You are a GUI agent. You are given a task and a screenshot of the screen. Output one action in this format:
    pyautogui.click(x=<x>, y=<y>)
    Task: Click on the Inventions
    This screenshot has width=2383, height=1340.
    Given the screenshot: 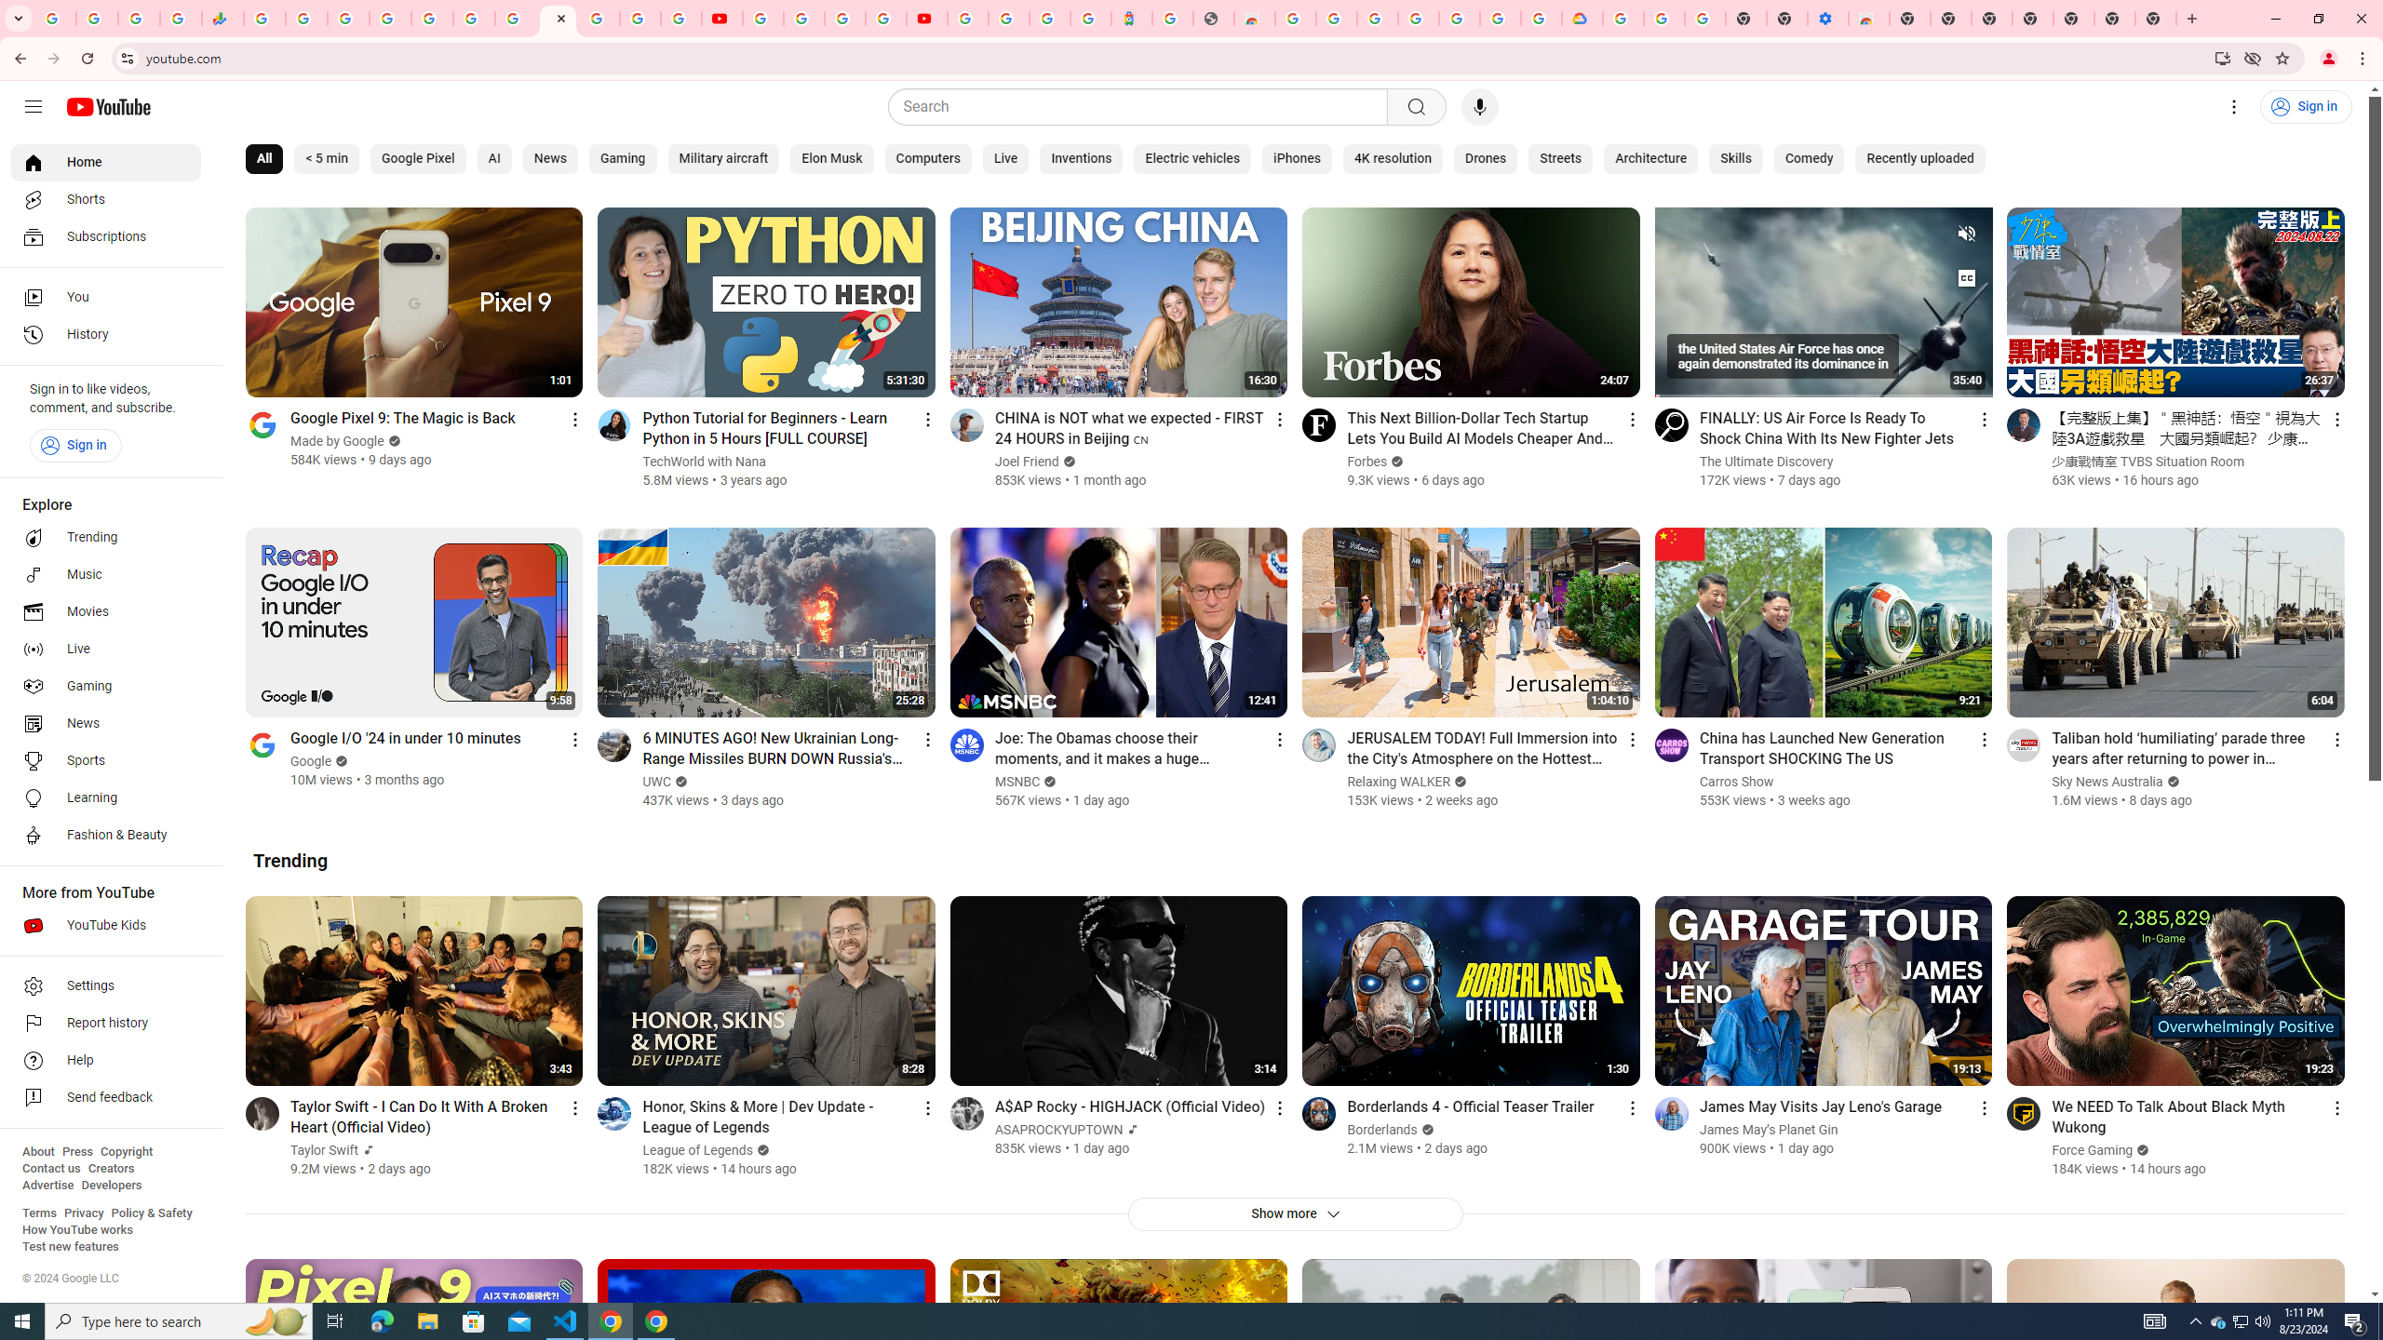 What is the action you would take?
    pyautogui.click(x=1080, y=159)
    